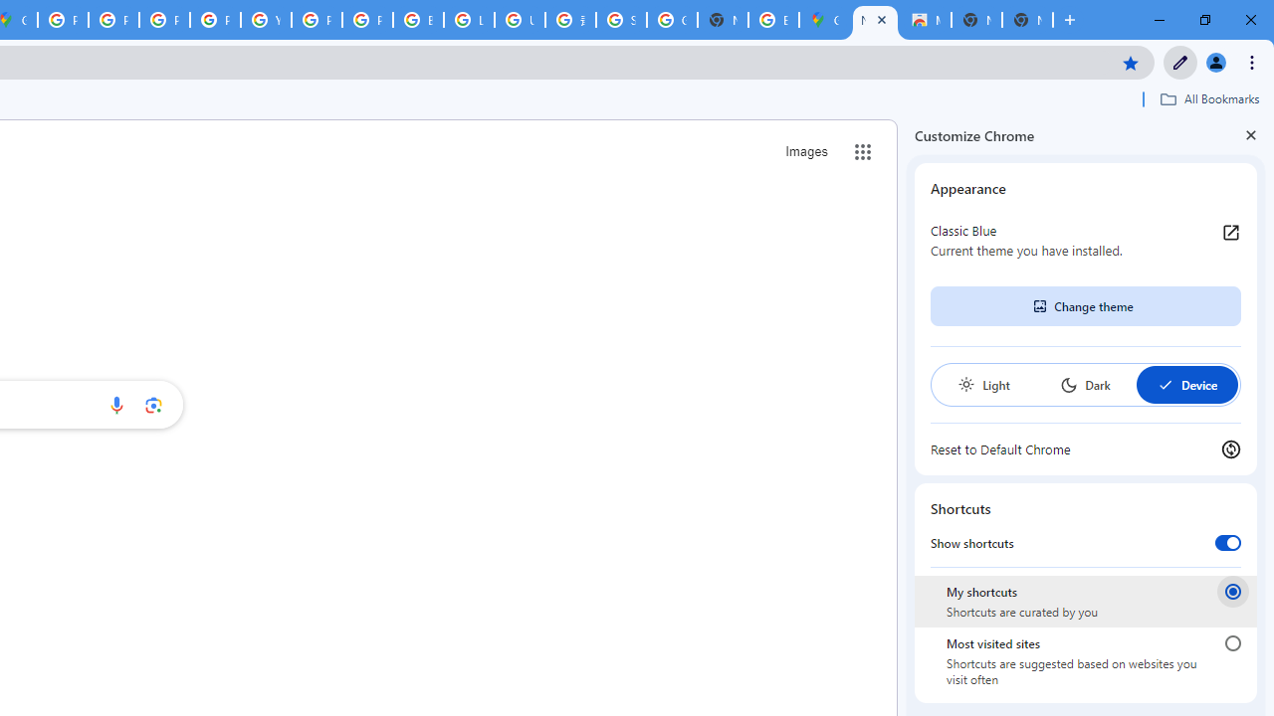 This screenshot has height=716, width=1274. What do you see at coordinates (1232, 591) in the screenshot?
I see `My shortcuts` at bounding box center [1232, 591].